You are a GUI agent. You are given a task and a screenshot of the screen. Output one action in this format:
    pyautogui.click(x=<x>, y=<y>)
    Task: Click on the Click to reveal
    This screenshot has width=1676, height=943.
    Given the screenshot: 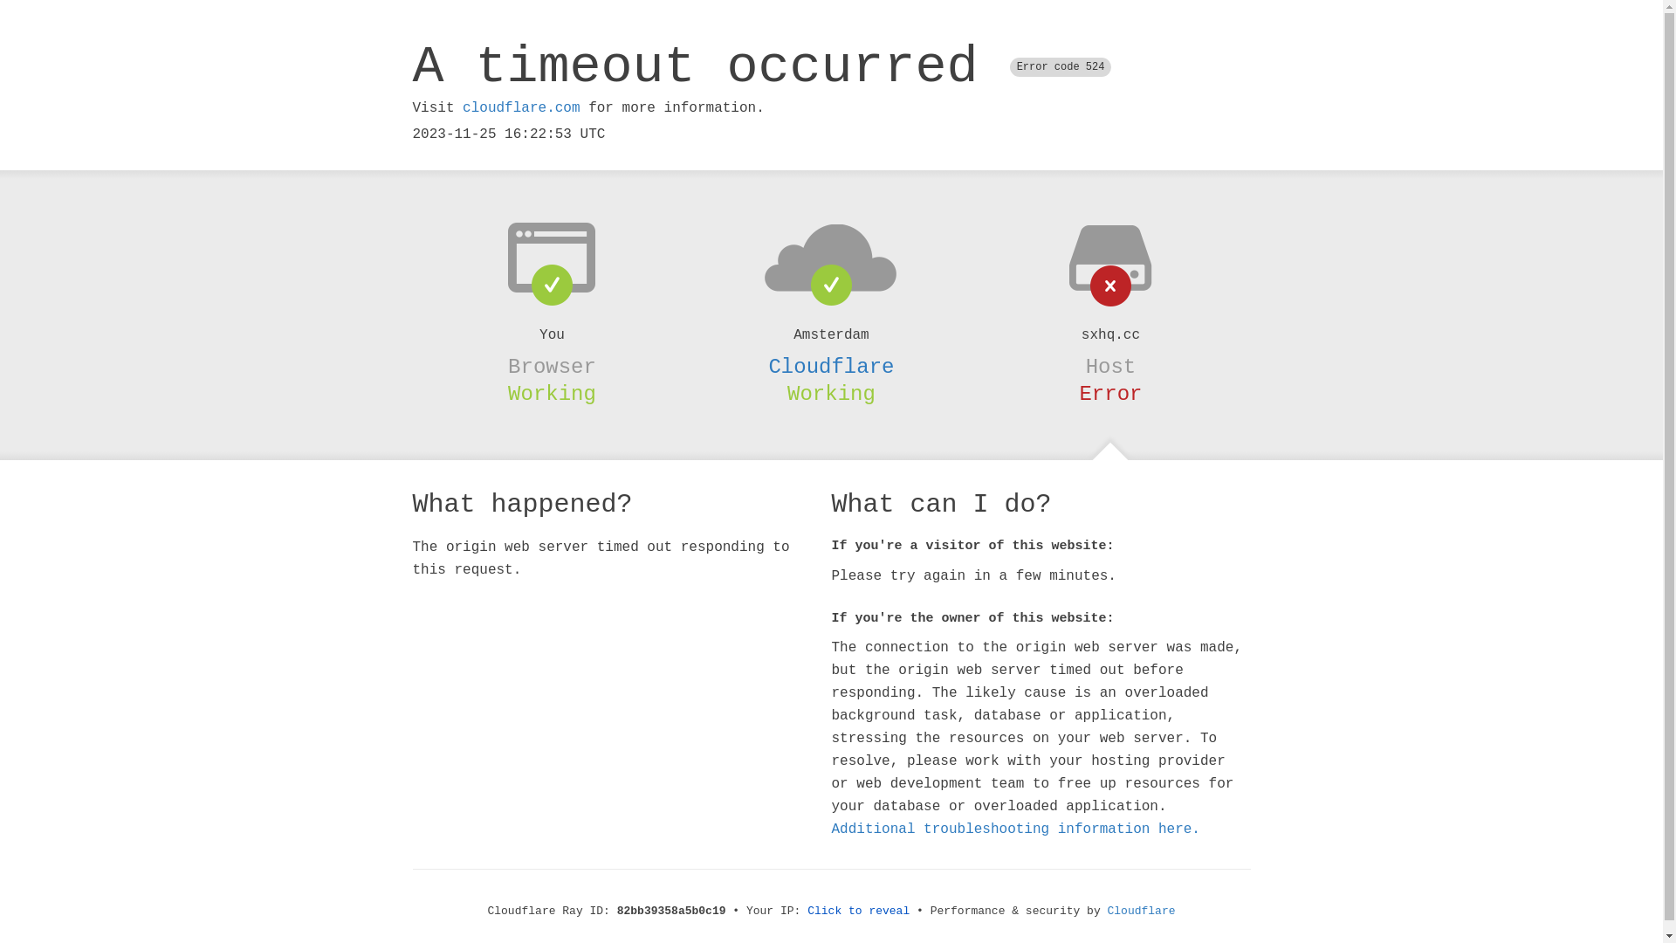 What is the action you would take?
    pyautogui.click(x=859, y=912)
    